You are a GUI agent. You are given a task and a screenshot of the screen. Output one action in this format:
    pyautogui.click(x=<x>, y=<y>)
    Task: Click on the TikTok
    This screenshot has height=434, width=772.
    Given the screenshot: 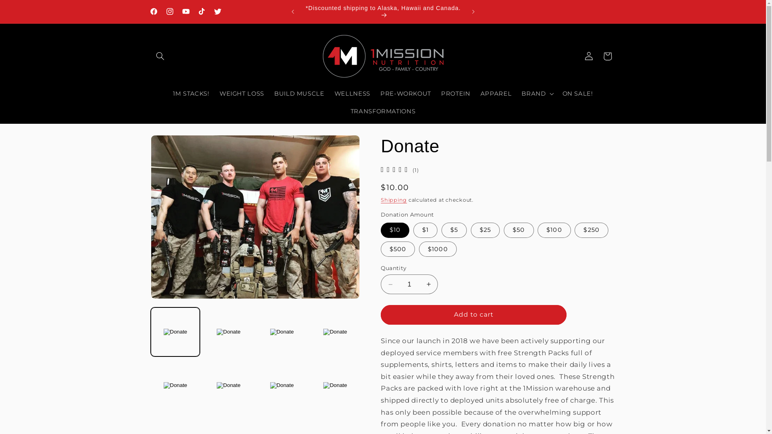 What is the action you would take?
    pyautogui.click(x=202, y=12)
    